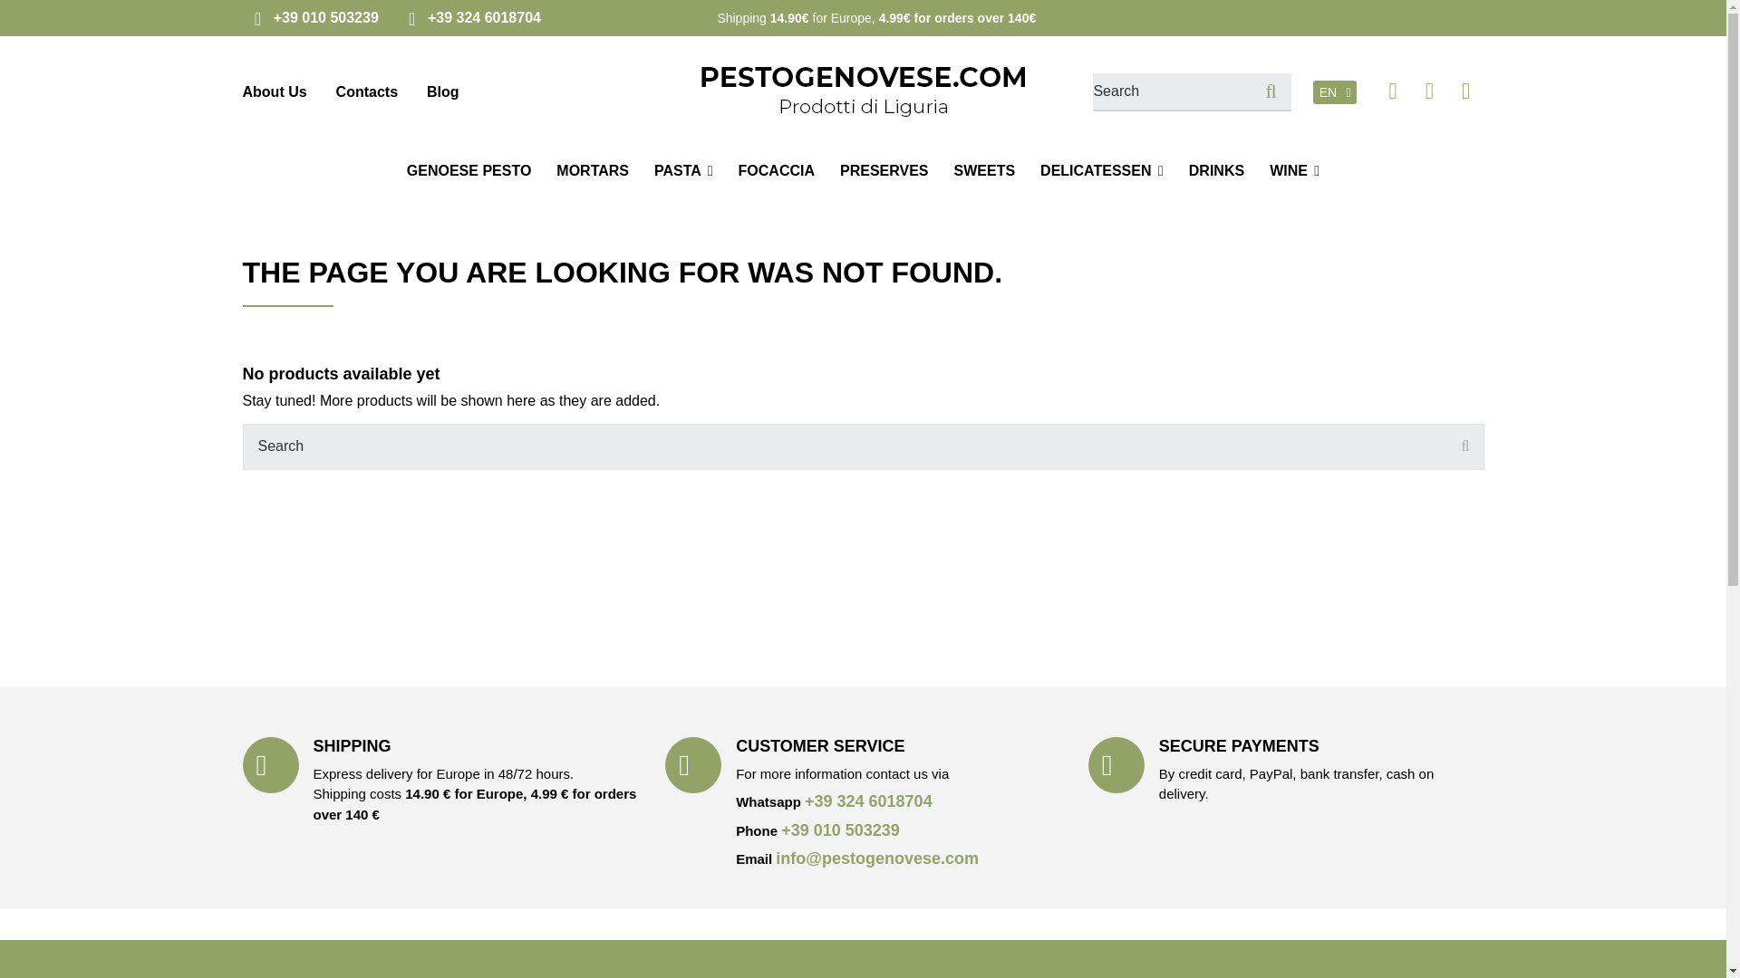 The width and height of the screenshot is (1740, 978). What do you see at coordinates (776, 170) in the screenshot?
I see `FOCACCIA` at bounding box center [776, 170].